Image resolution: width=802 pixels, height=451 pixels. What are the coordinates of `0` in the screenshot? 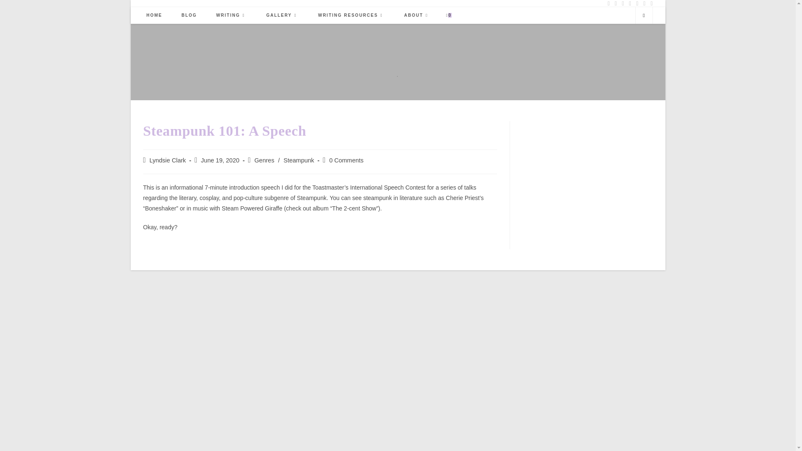 It's located at (449, 15).